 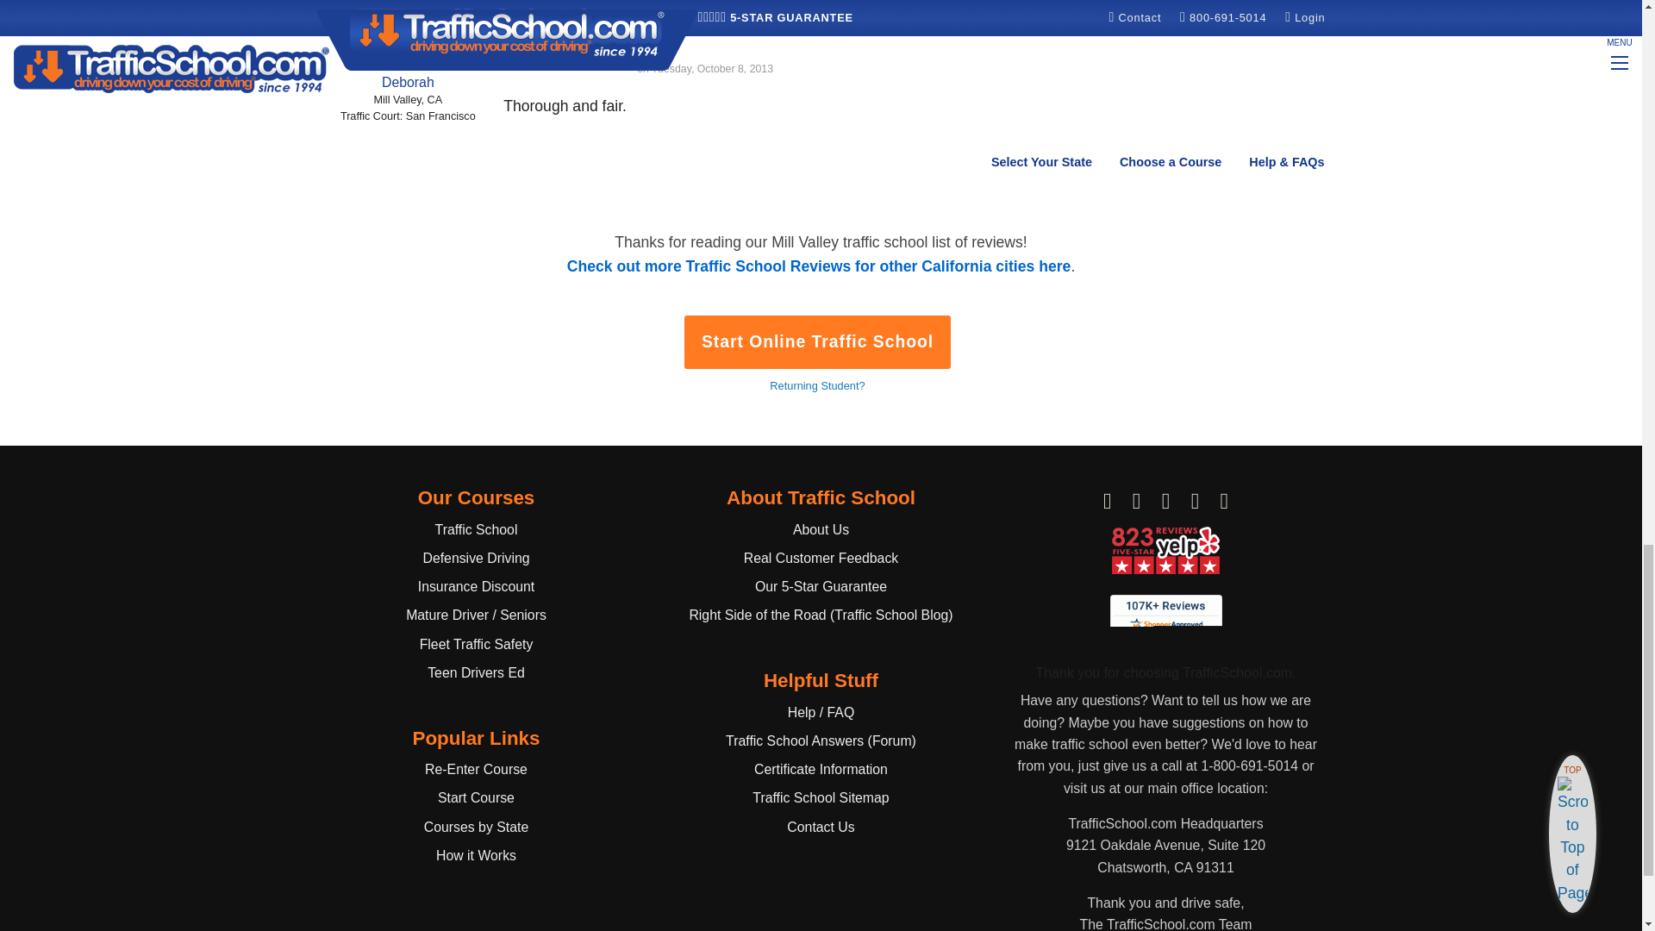 What do you see at coordinates (819, 266) in the screenshot?
I see `California Traffic School List of Reviews` at bounding box center [819, 266].